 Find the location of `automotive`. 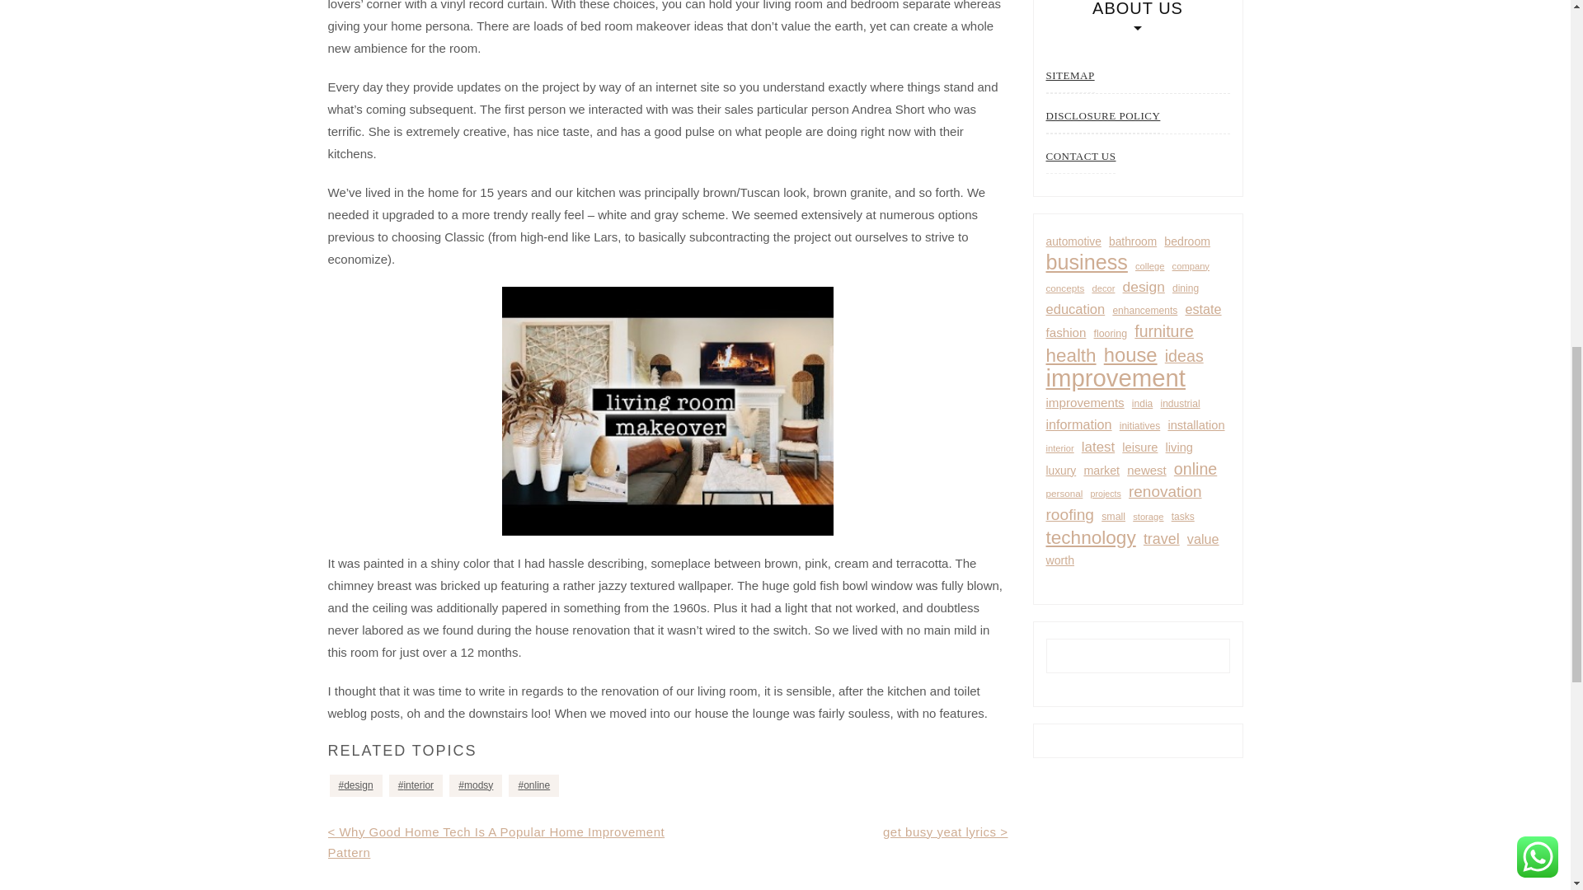

automotive is located at coordinates (1072, 241).